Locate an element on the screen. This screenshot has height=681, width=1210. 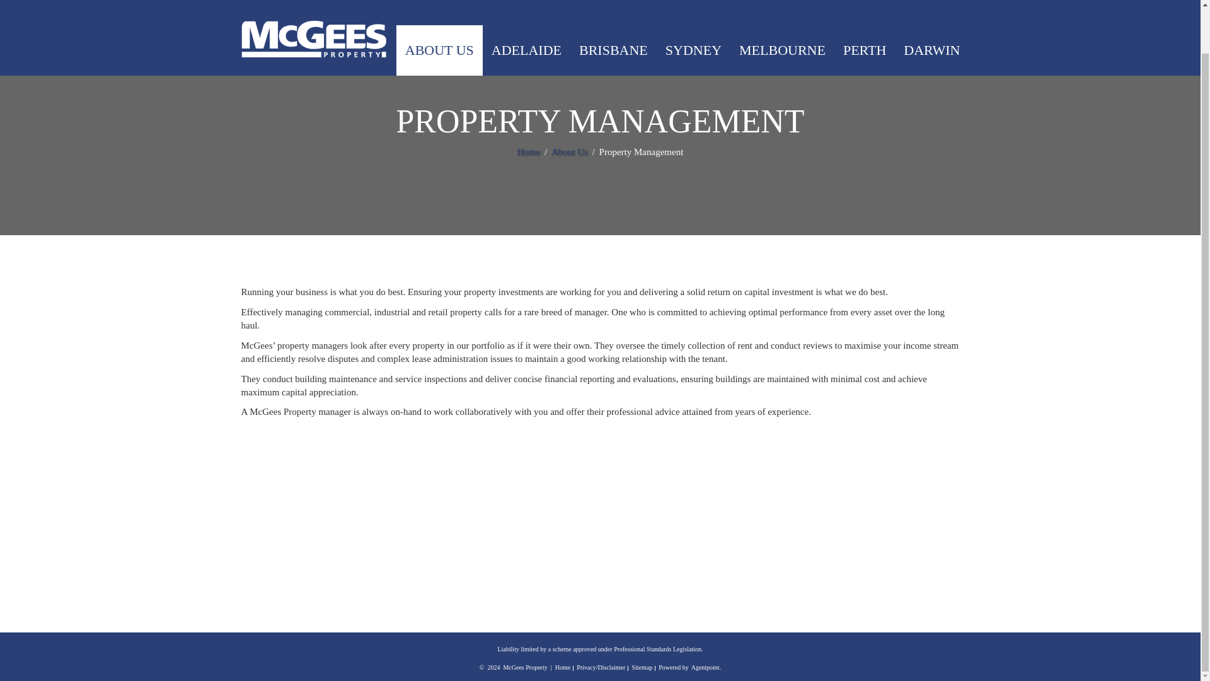
DARWIN is located at coordinates (931, 14).